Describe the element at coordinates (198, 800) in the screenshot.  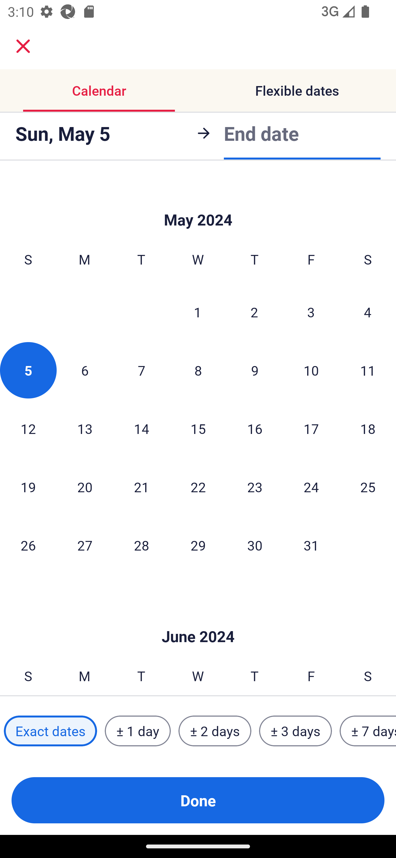
I see `Done` at that location.